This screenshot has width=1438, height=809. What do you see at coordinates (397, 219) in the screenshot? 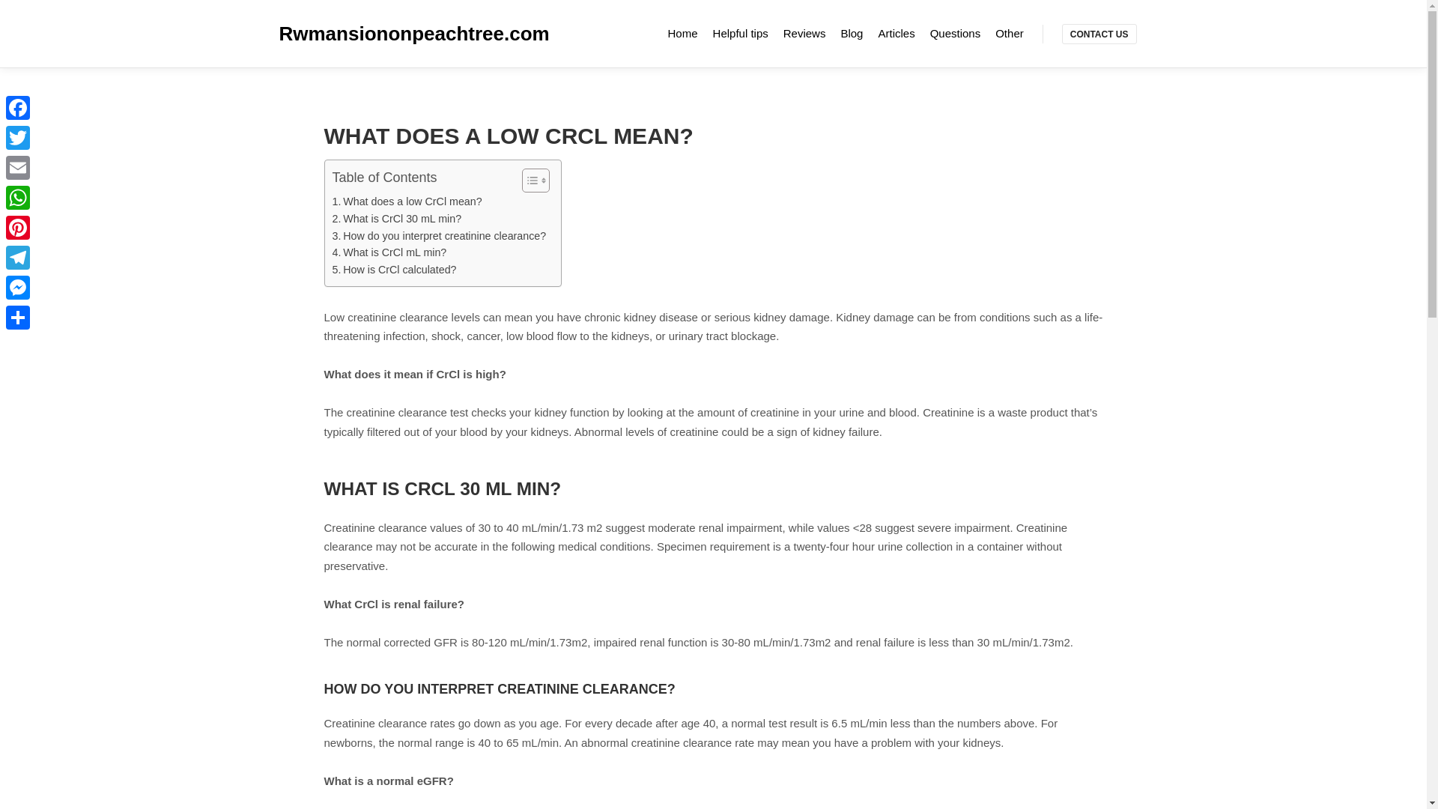
I see `What is CrCl 30 mL min?` at bounding box center [397, 219].